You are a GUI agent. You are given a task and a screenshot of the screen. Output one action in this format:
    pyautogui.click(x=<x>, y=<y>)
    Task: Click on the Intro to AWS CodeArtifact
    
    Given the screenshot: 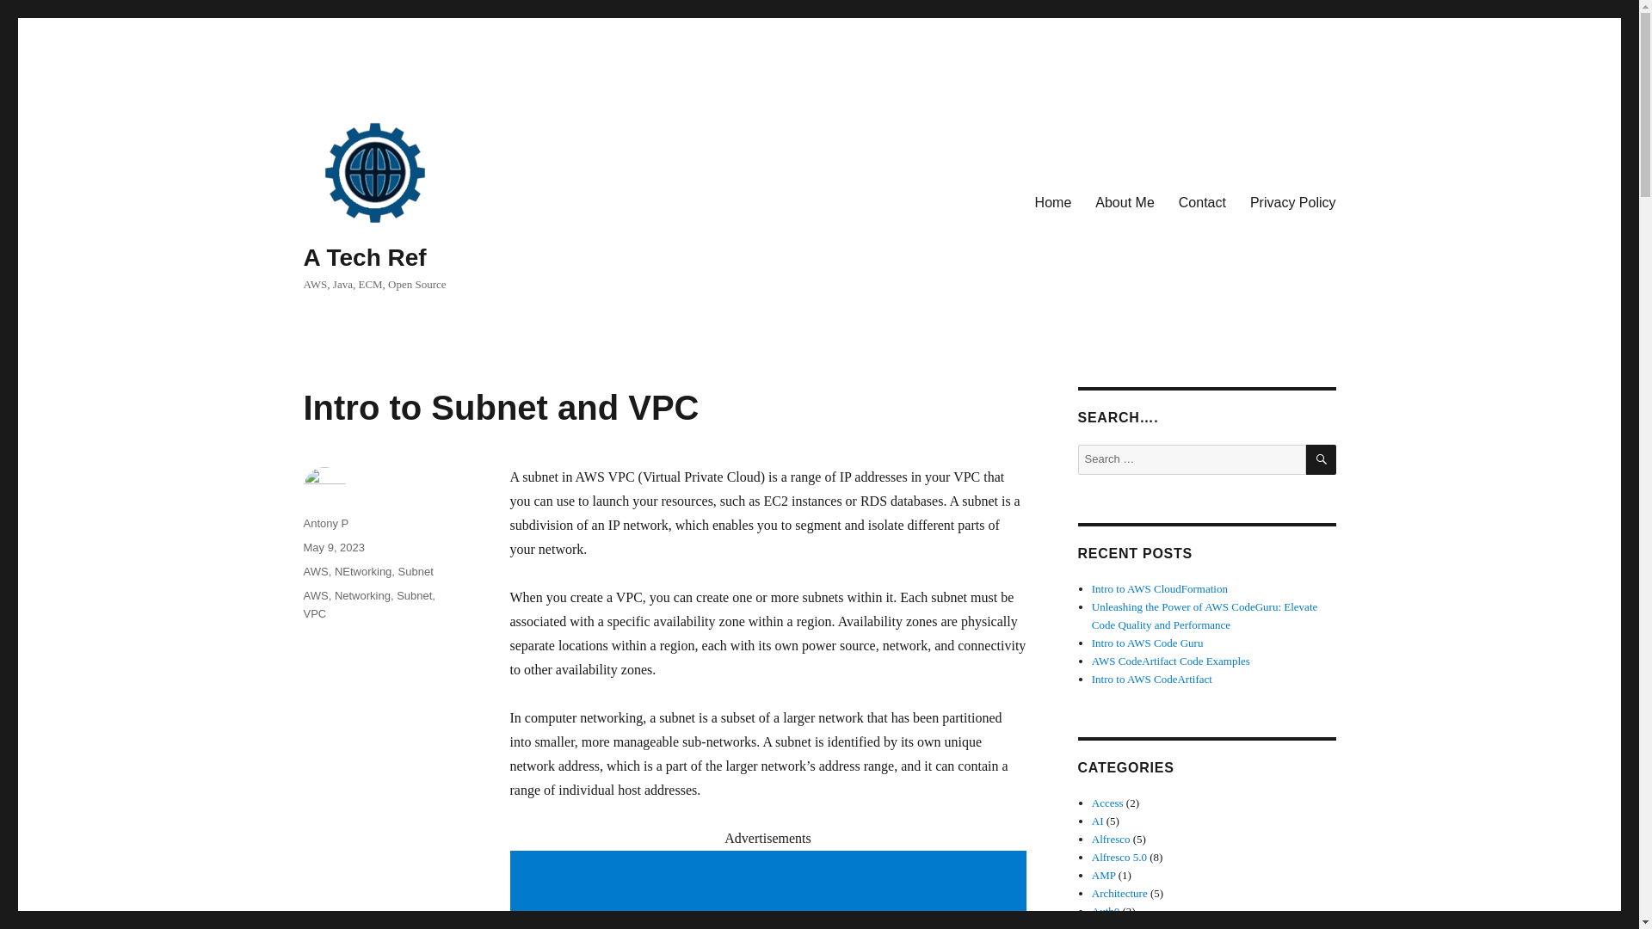 What is the action you would take?
    pyautogui.click(x=1152, y=679)
    